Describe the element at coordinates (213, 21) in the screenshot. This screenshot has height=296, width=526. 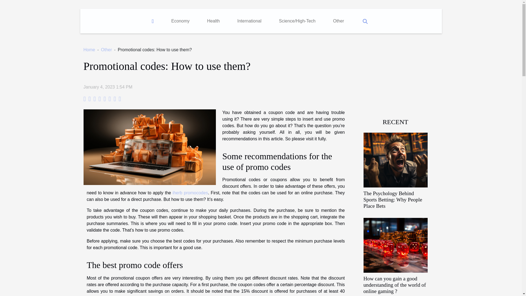
I see `Health` at that location.